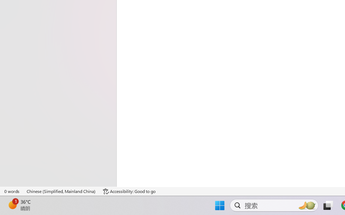 Image resolution: width=345 pixels, height=215 pixels. What do you see at coordinates (61, 191) in the screenshot?
I see `Language Chinese (Simplified, Mainland China)` at bounding box center [61, 191].